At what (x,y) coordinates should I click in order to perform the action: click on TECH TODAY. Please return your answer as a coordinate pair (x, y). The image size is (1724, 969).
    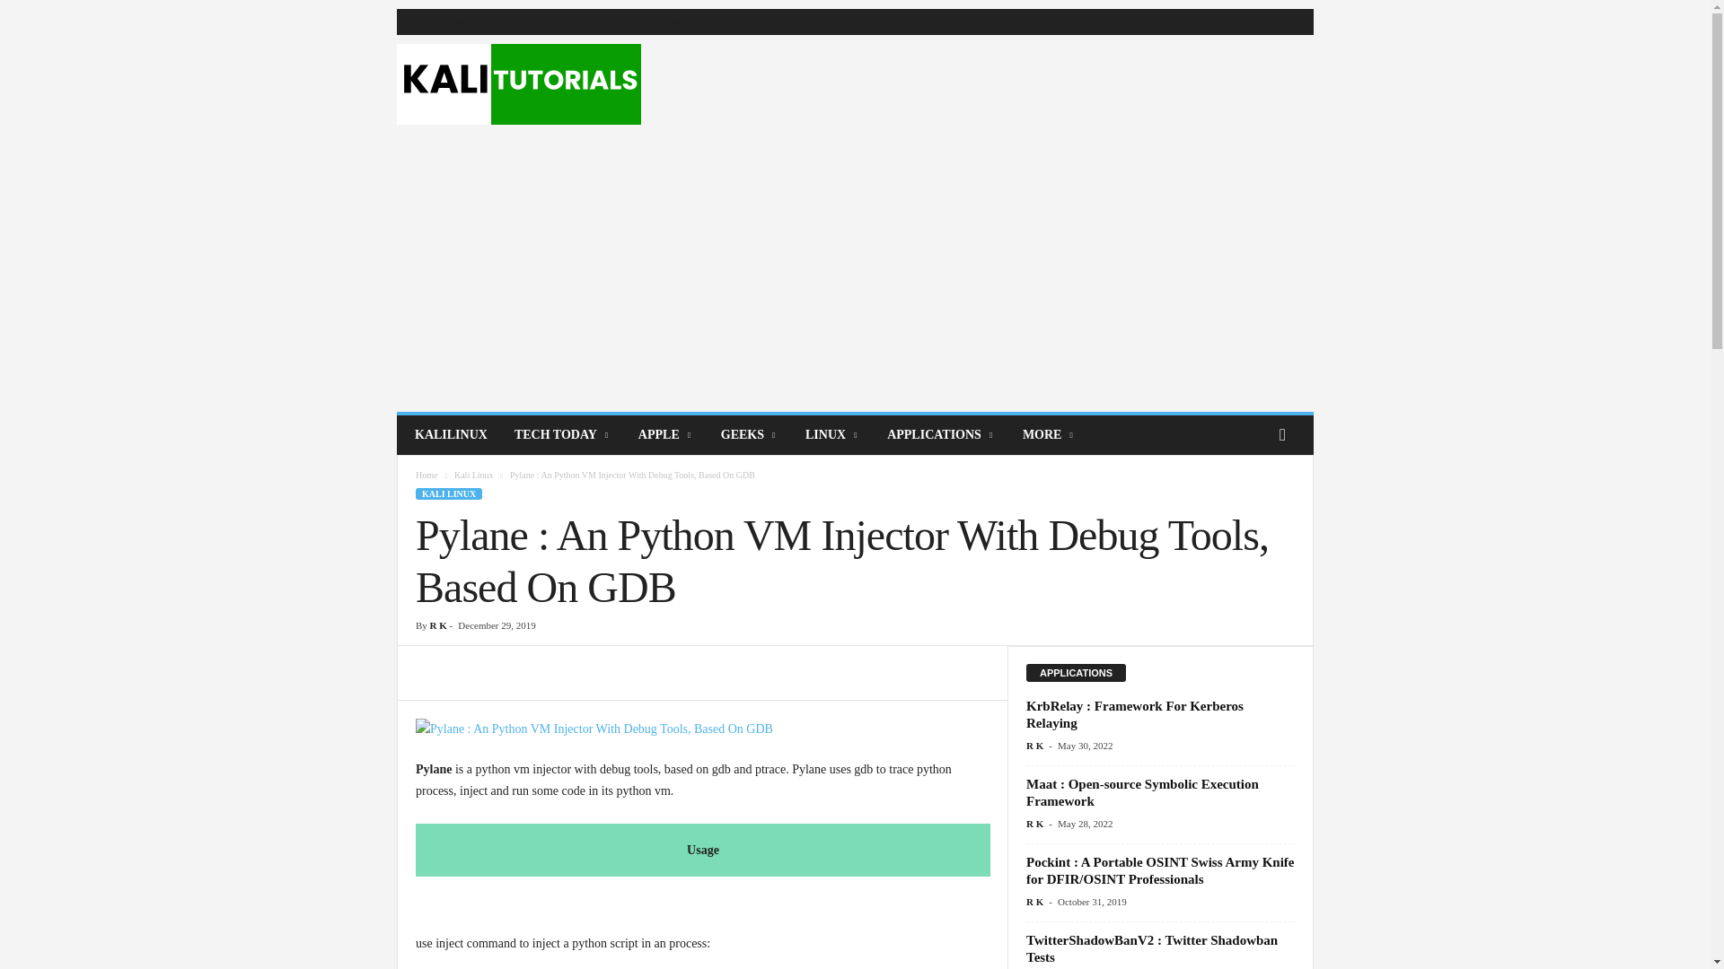
    Looking at the image, I should click on (562, 434).